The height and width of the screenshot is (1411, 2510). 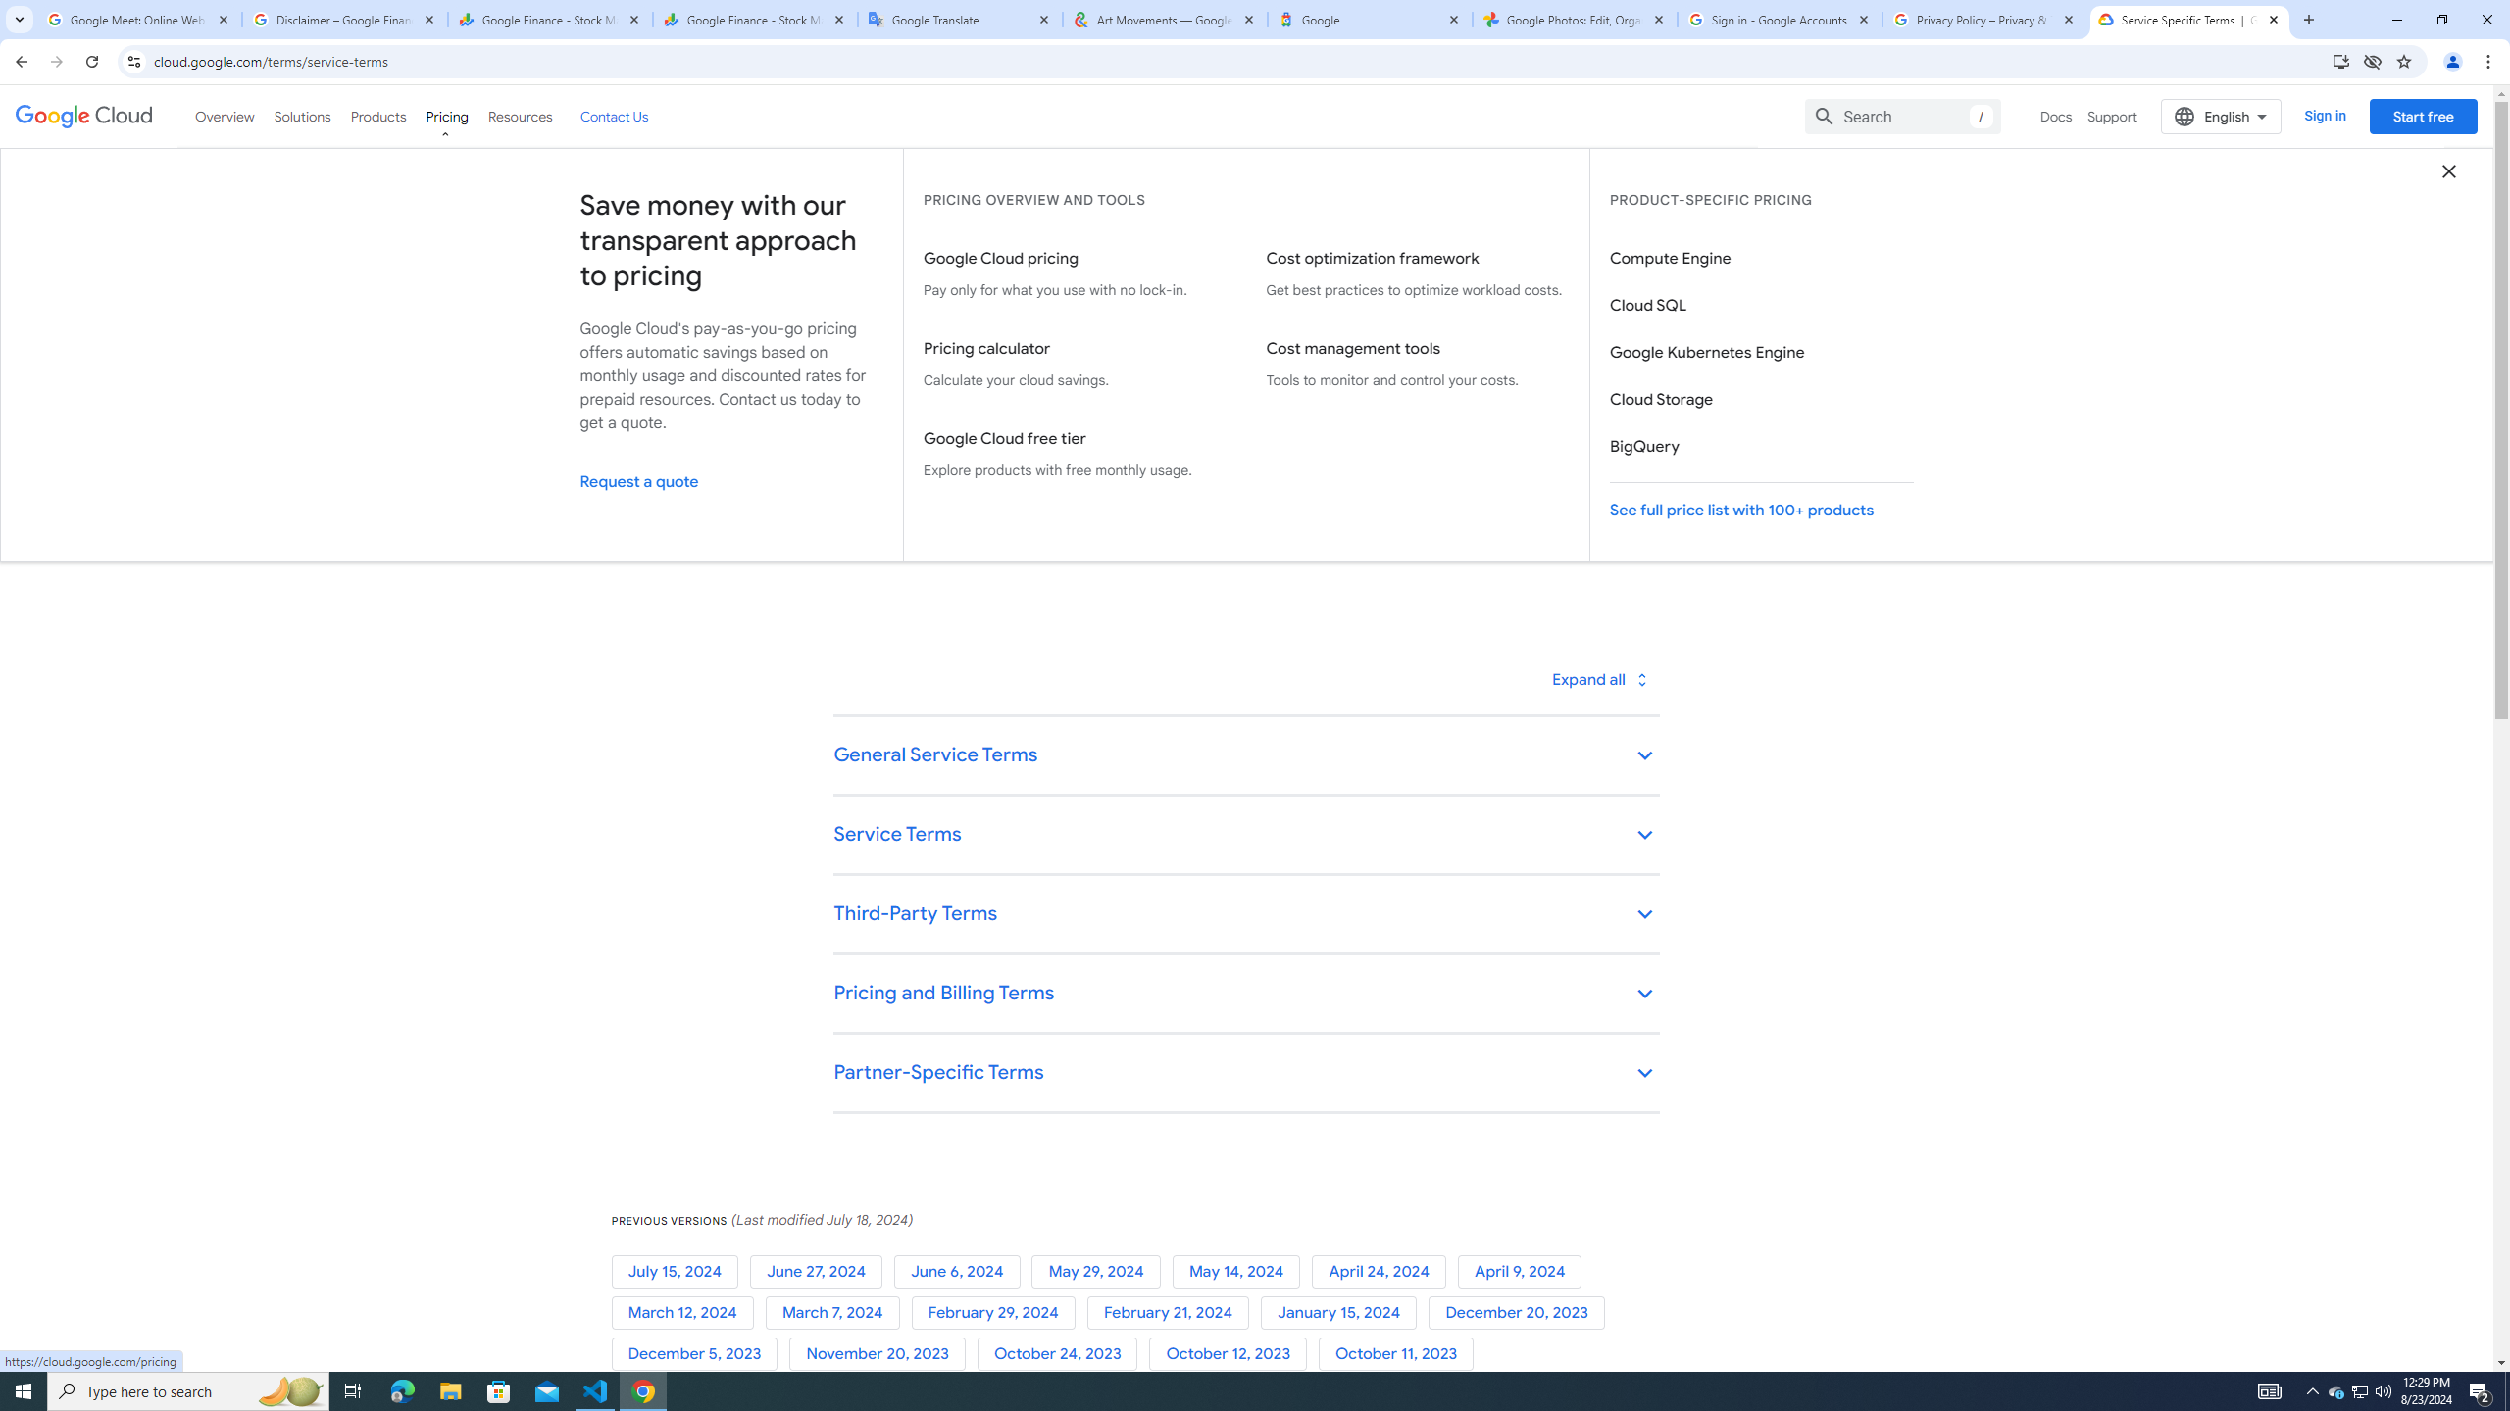 What do you see at coordinates (2449, 170) in the screenshot?
I see `Close dropdown menu` at bounding box center [2449, 170].